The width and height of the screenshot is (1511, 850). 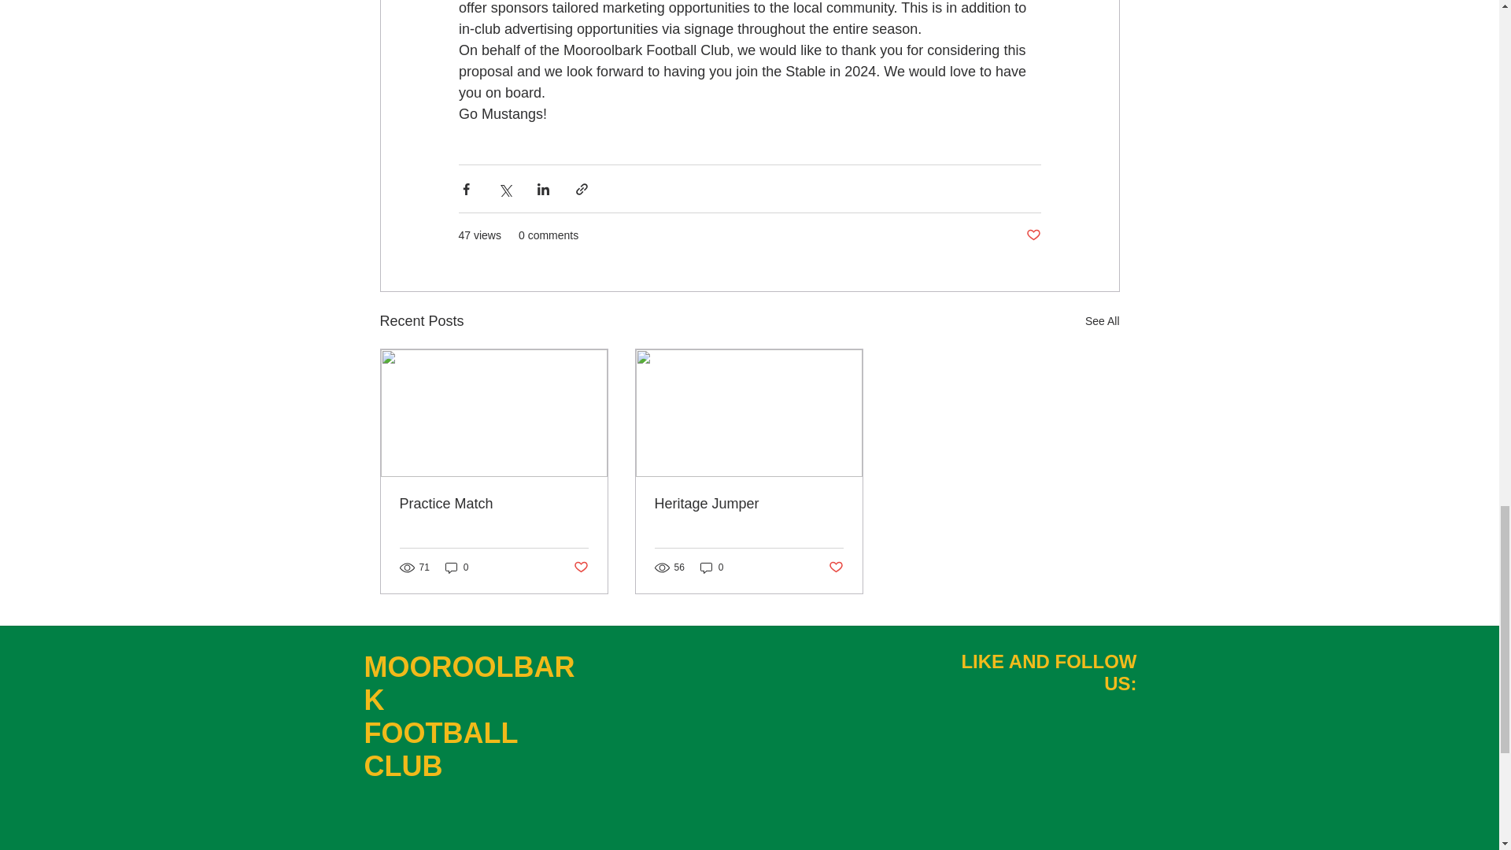 I want to click on Post not marked as liked, so click(x=579, y=567).